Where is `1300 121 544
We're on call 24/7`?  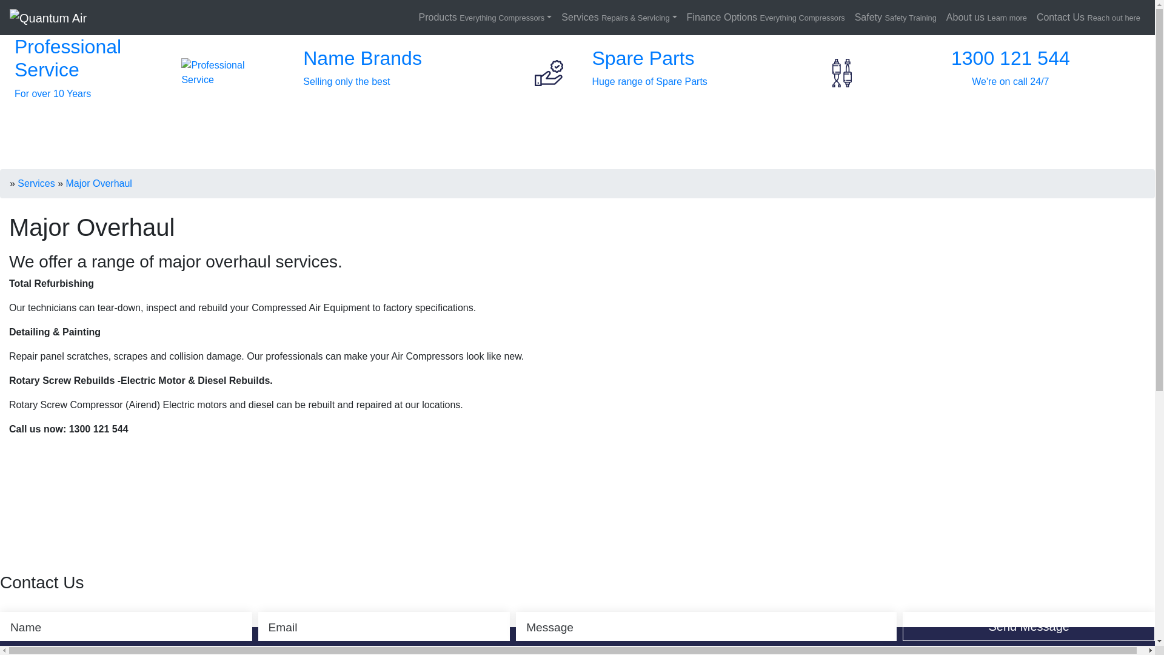 1300 121 544
We're on call 24/7 is located at coordinates (1011, 73).